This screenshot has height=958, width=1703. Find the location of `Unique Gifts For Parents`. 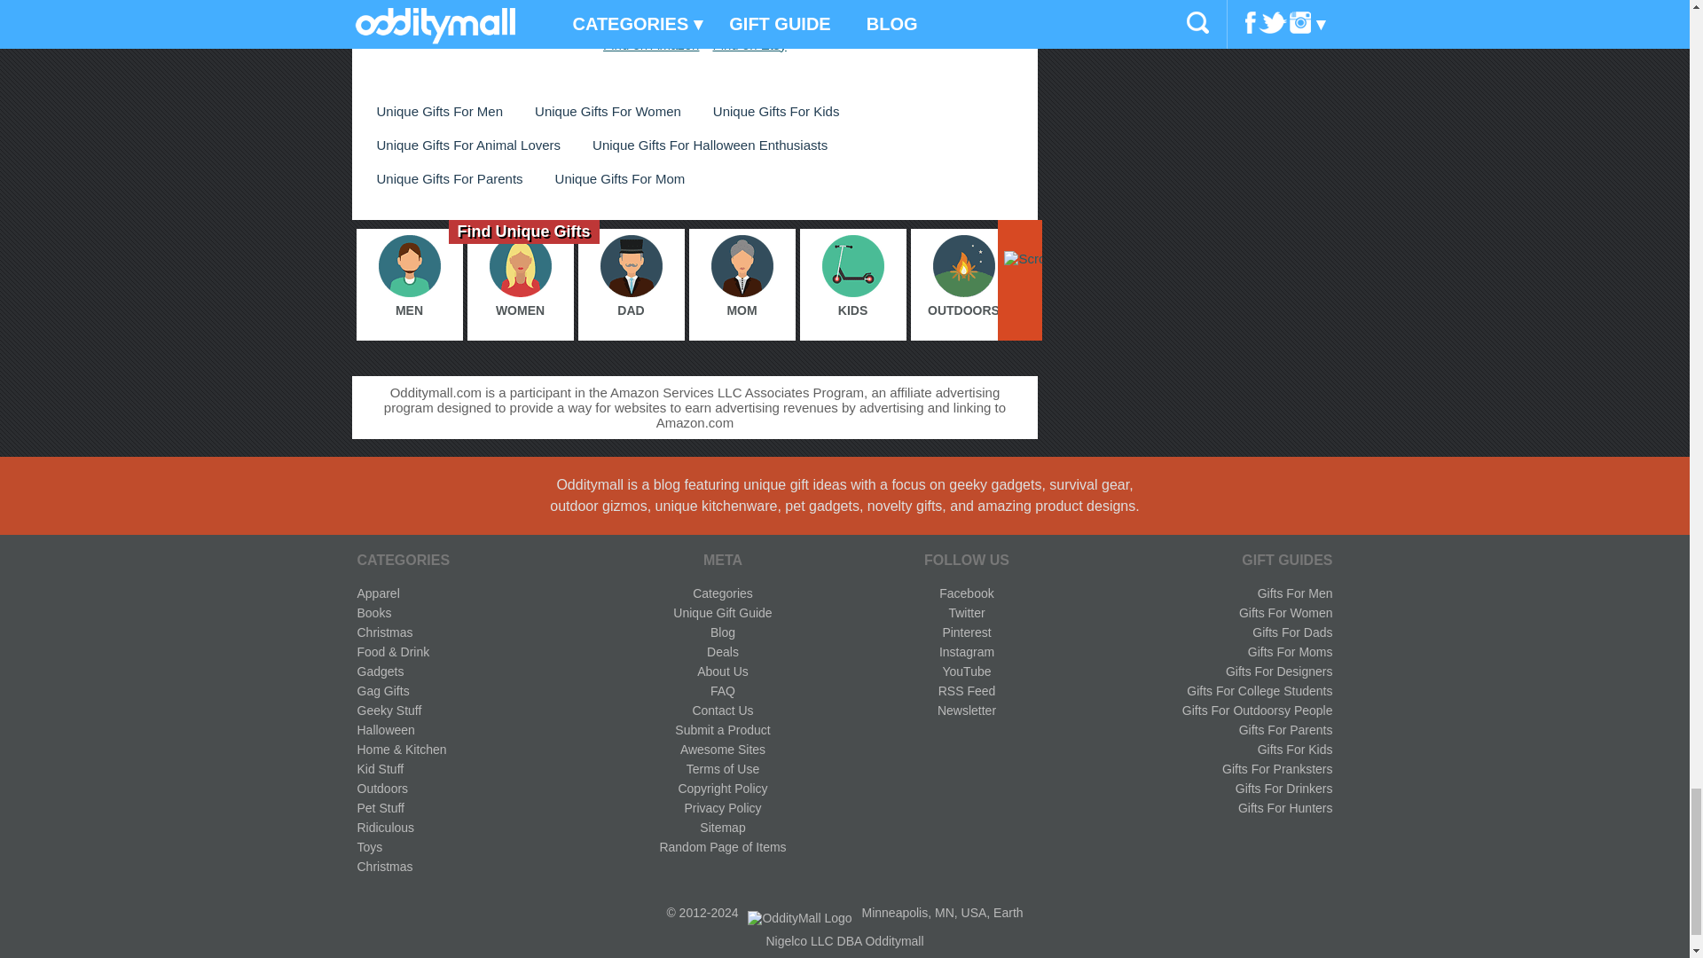

Unique Gifts For Parents is located at coordinates (449, 178).